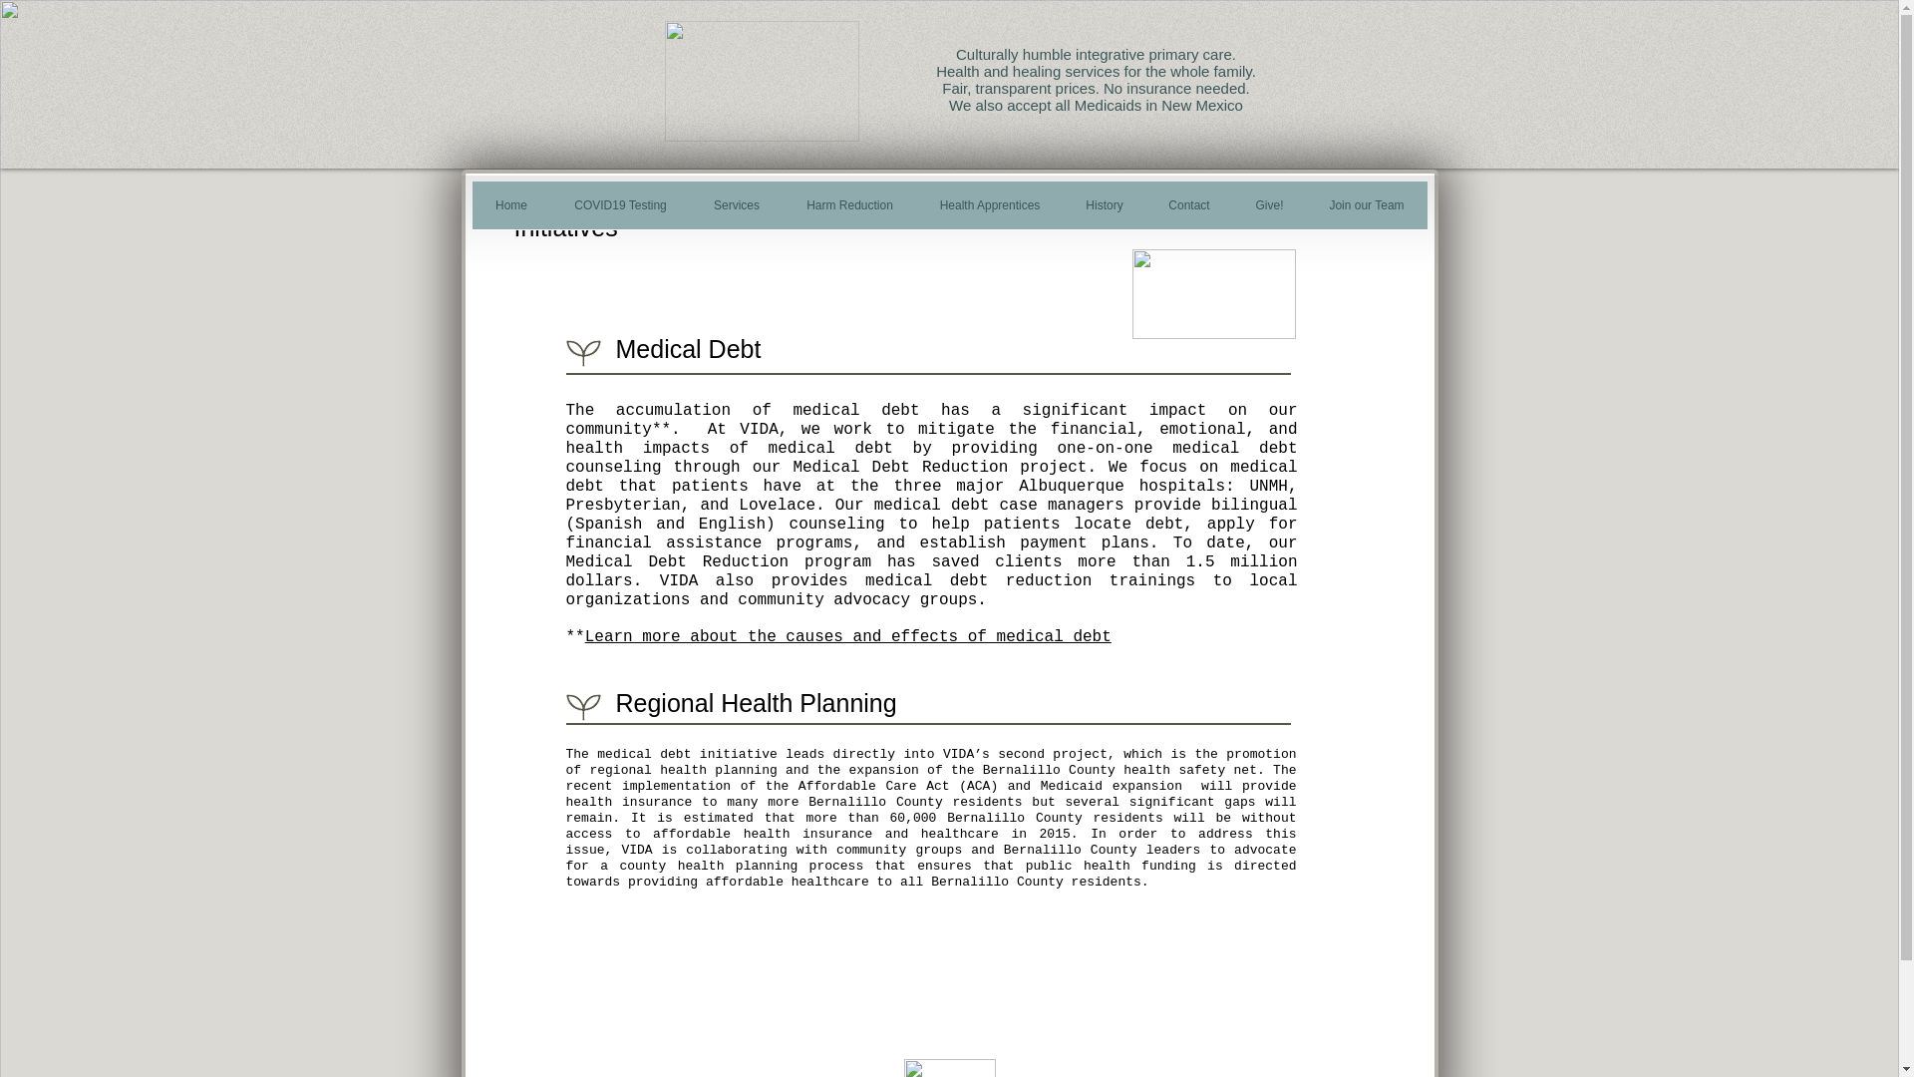 The image size is (1914, 1077). What do you see at coordinates (1189, 211) in the screenshot?
I see `Contact` at bounding box center [1189, 211].